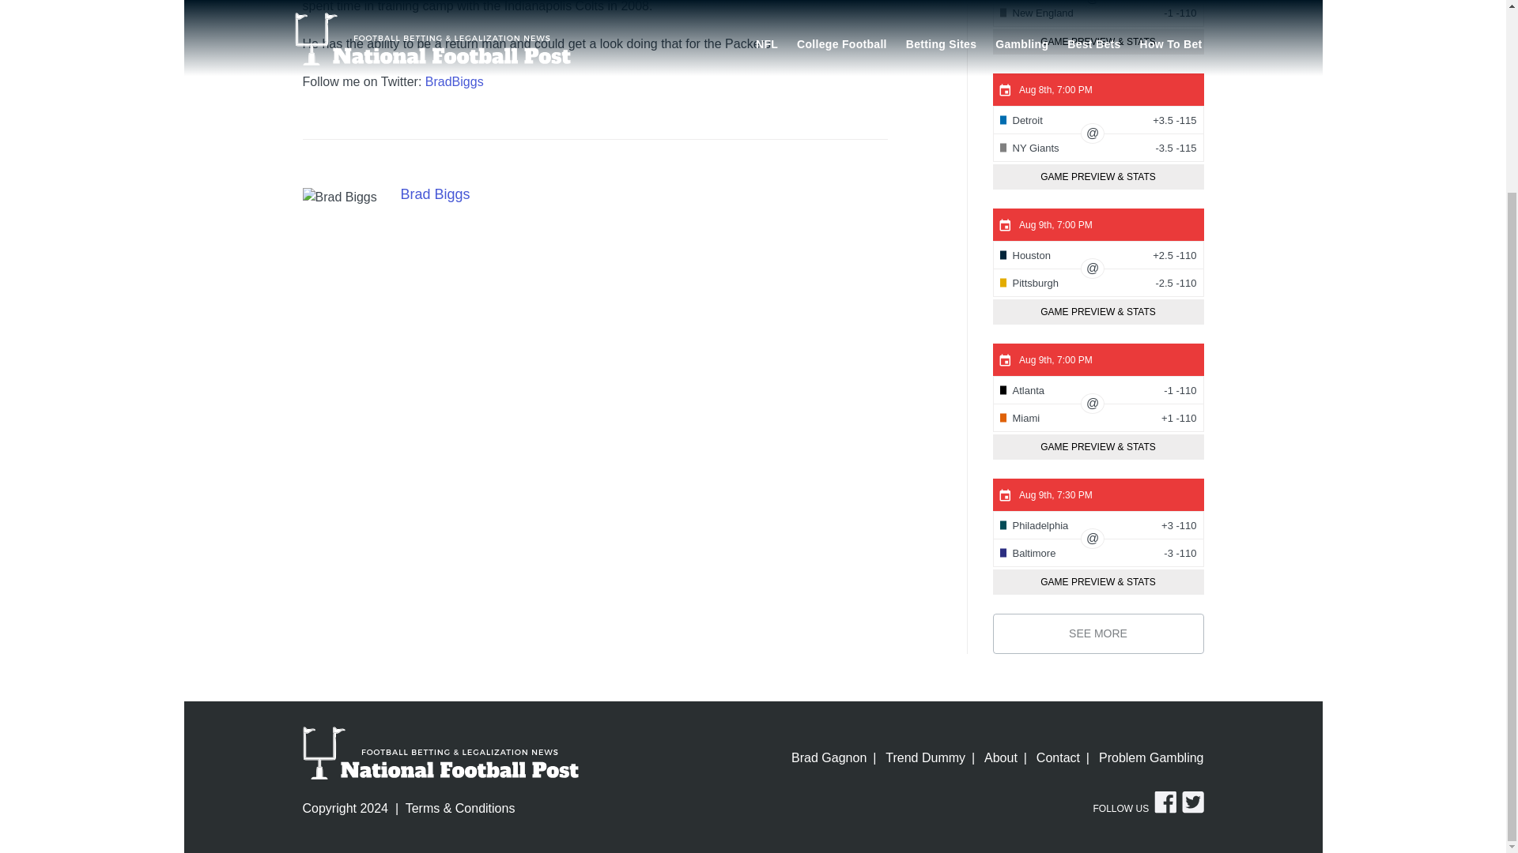  I want to click on Brad Biggs, so click(339, 197).